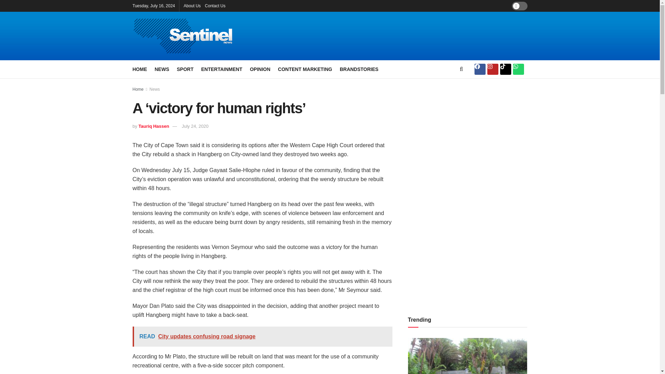 This screenshot has height=374, width=665. Describe the element at coordinates (192, 6) in the screenshot. I see `About Us` at that location.